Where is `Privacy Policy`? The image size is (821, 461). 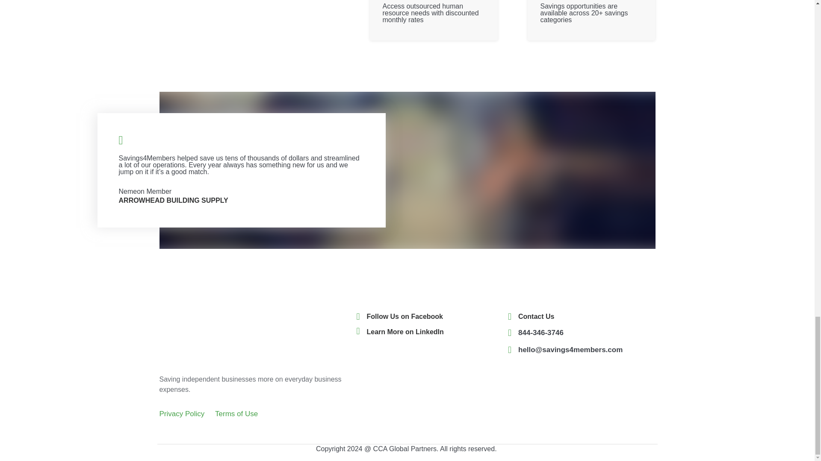 Privacy Policy is located at coordinates (182, 414).